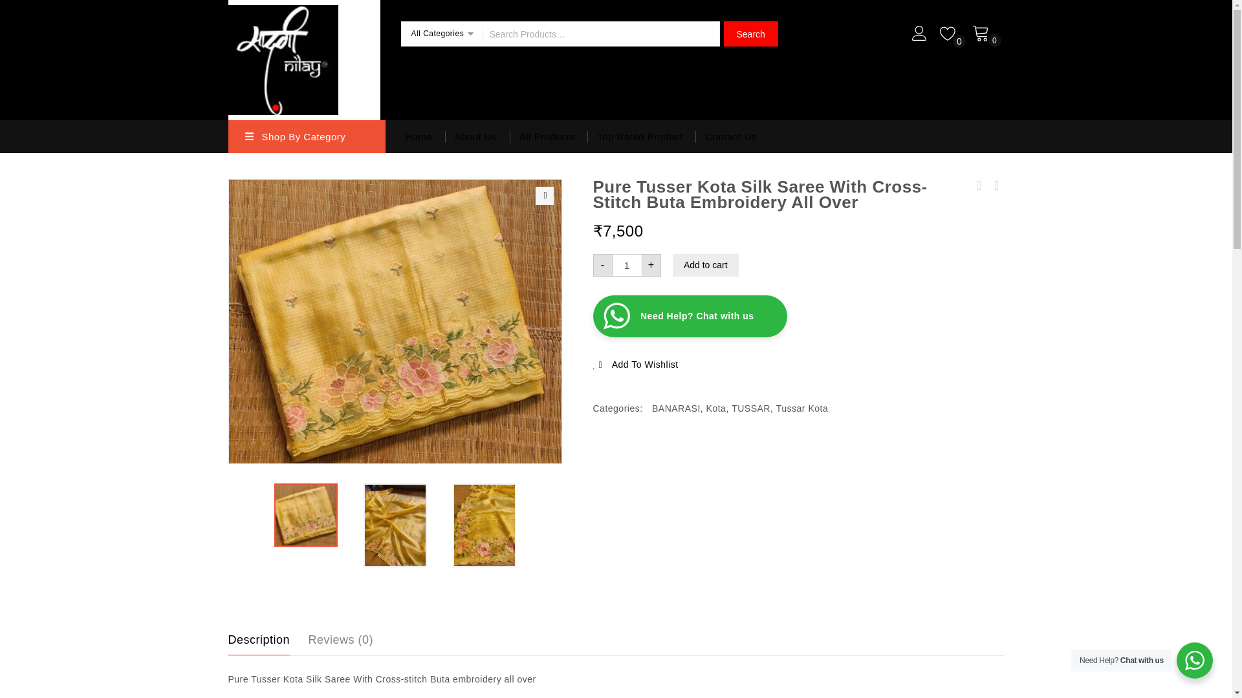 This screenshot has width=1242, height=698. Describe the element at coordinates (640, 136) in the screenshot. I see `Top Rated Product` at that location.